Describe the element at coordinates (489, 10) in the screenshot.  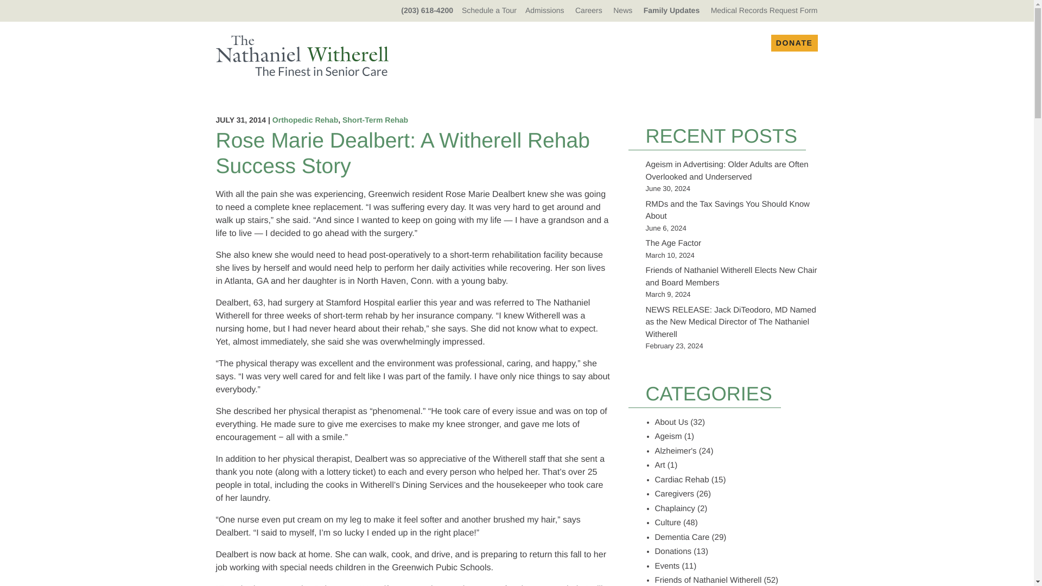
I see `Schedule a Tour` at that location.